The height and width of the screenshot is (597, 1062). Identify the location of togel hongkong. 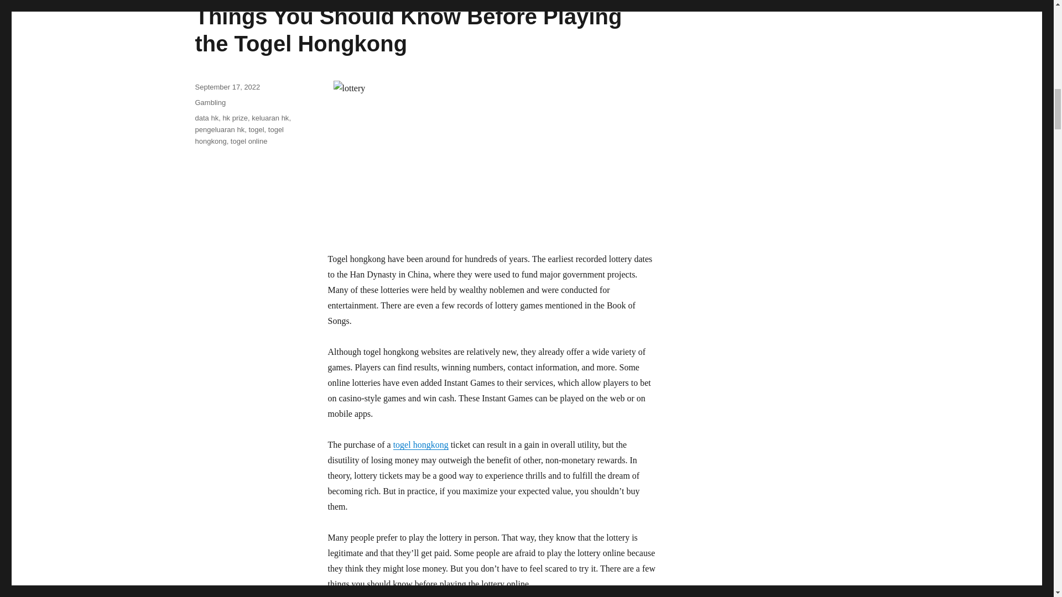
(239, 135).